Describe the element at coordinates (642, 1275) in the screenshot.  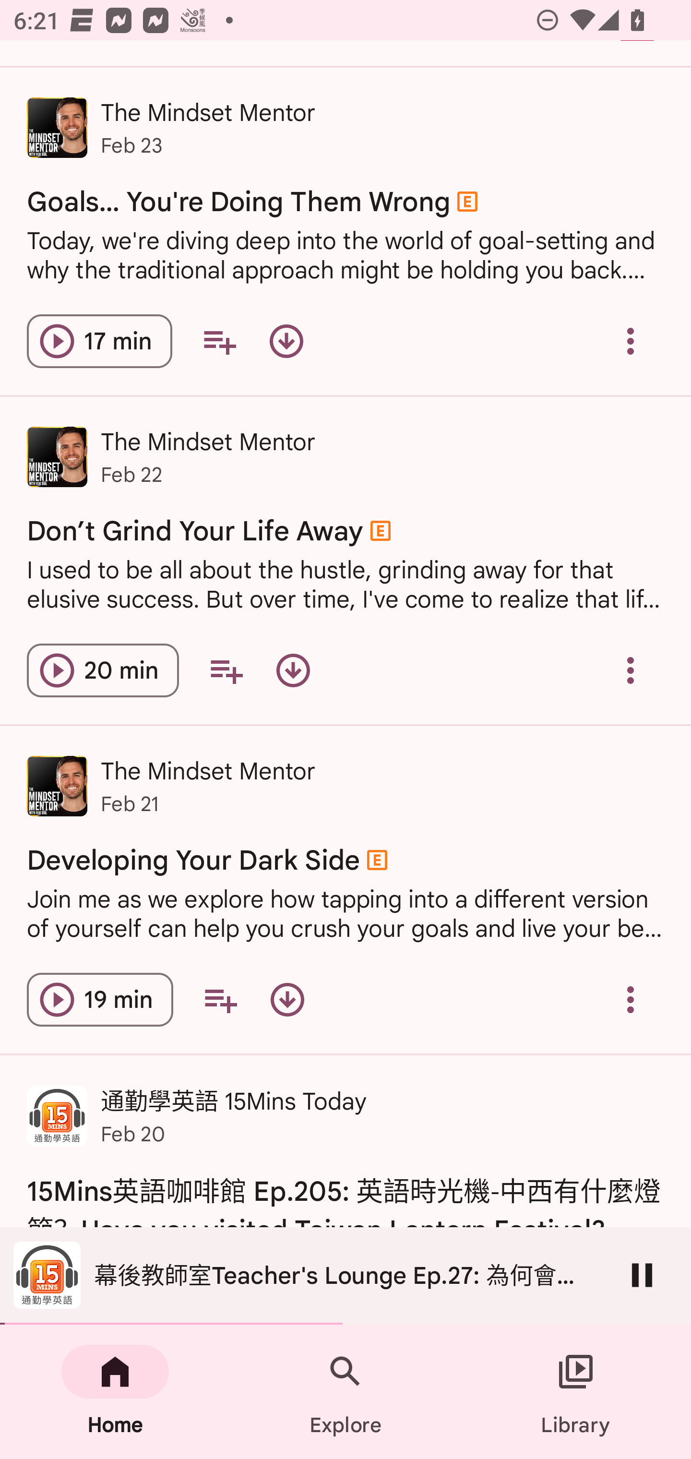
I see `Pause` at that location.